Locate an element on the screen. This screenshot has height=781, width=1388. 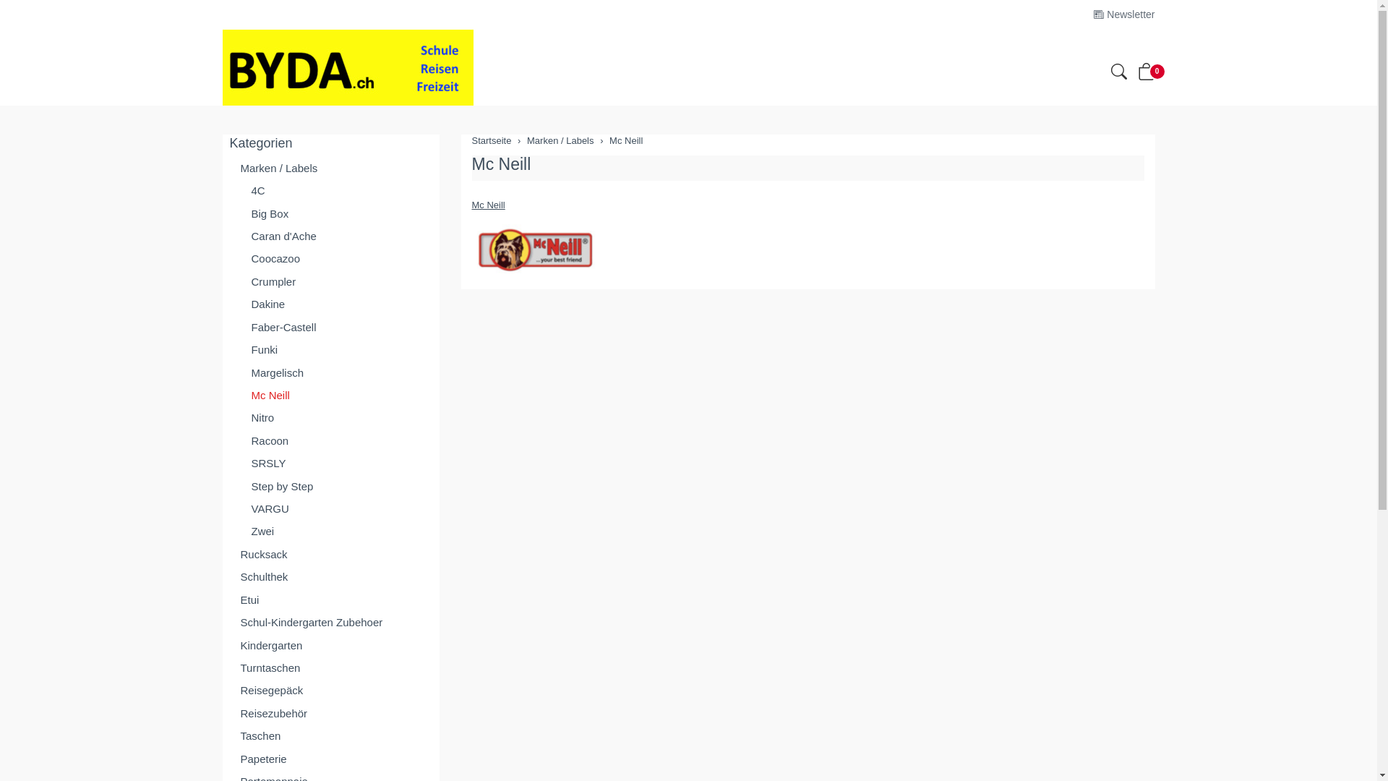
Kindergarten is located at coordinates (331, 645).